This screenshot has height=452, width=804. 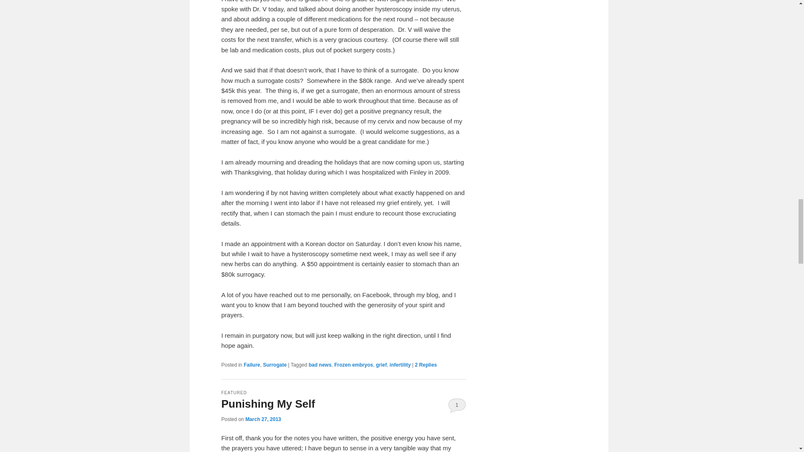 I want to click on Comment on Punishing My Self, so click(x=457, y=405).